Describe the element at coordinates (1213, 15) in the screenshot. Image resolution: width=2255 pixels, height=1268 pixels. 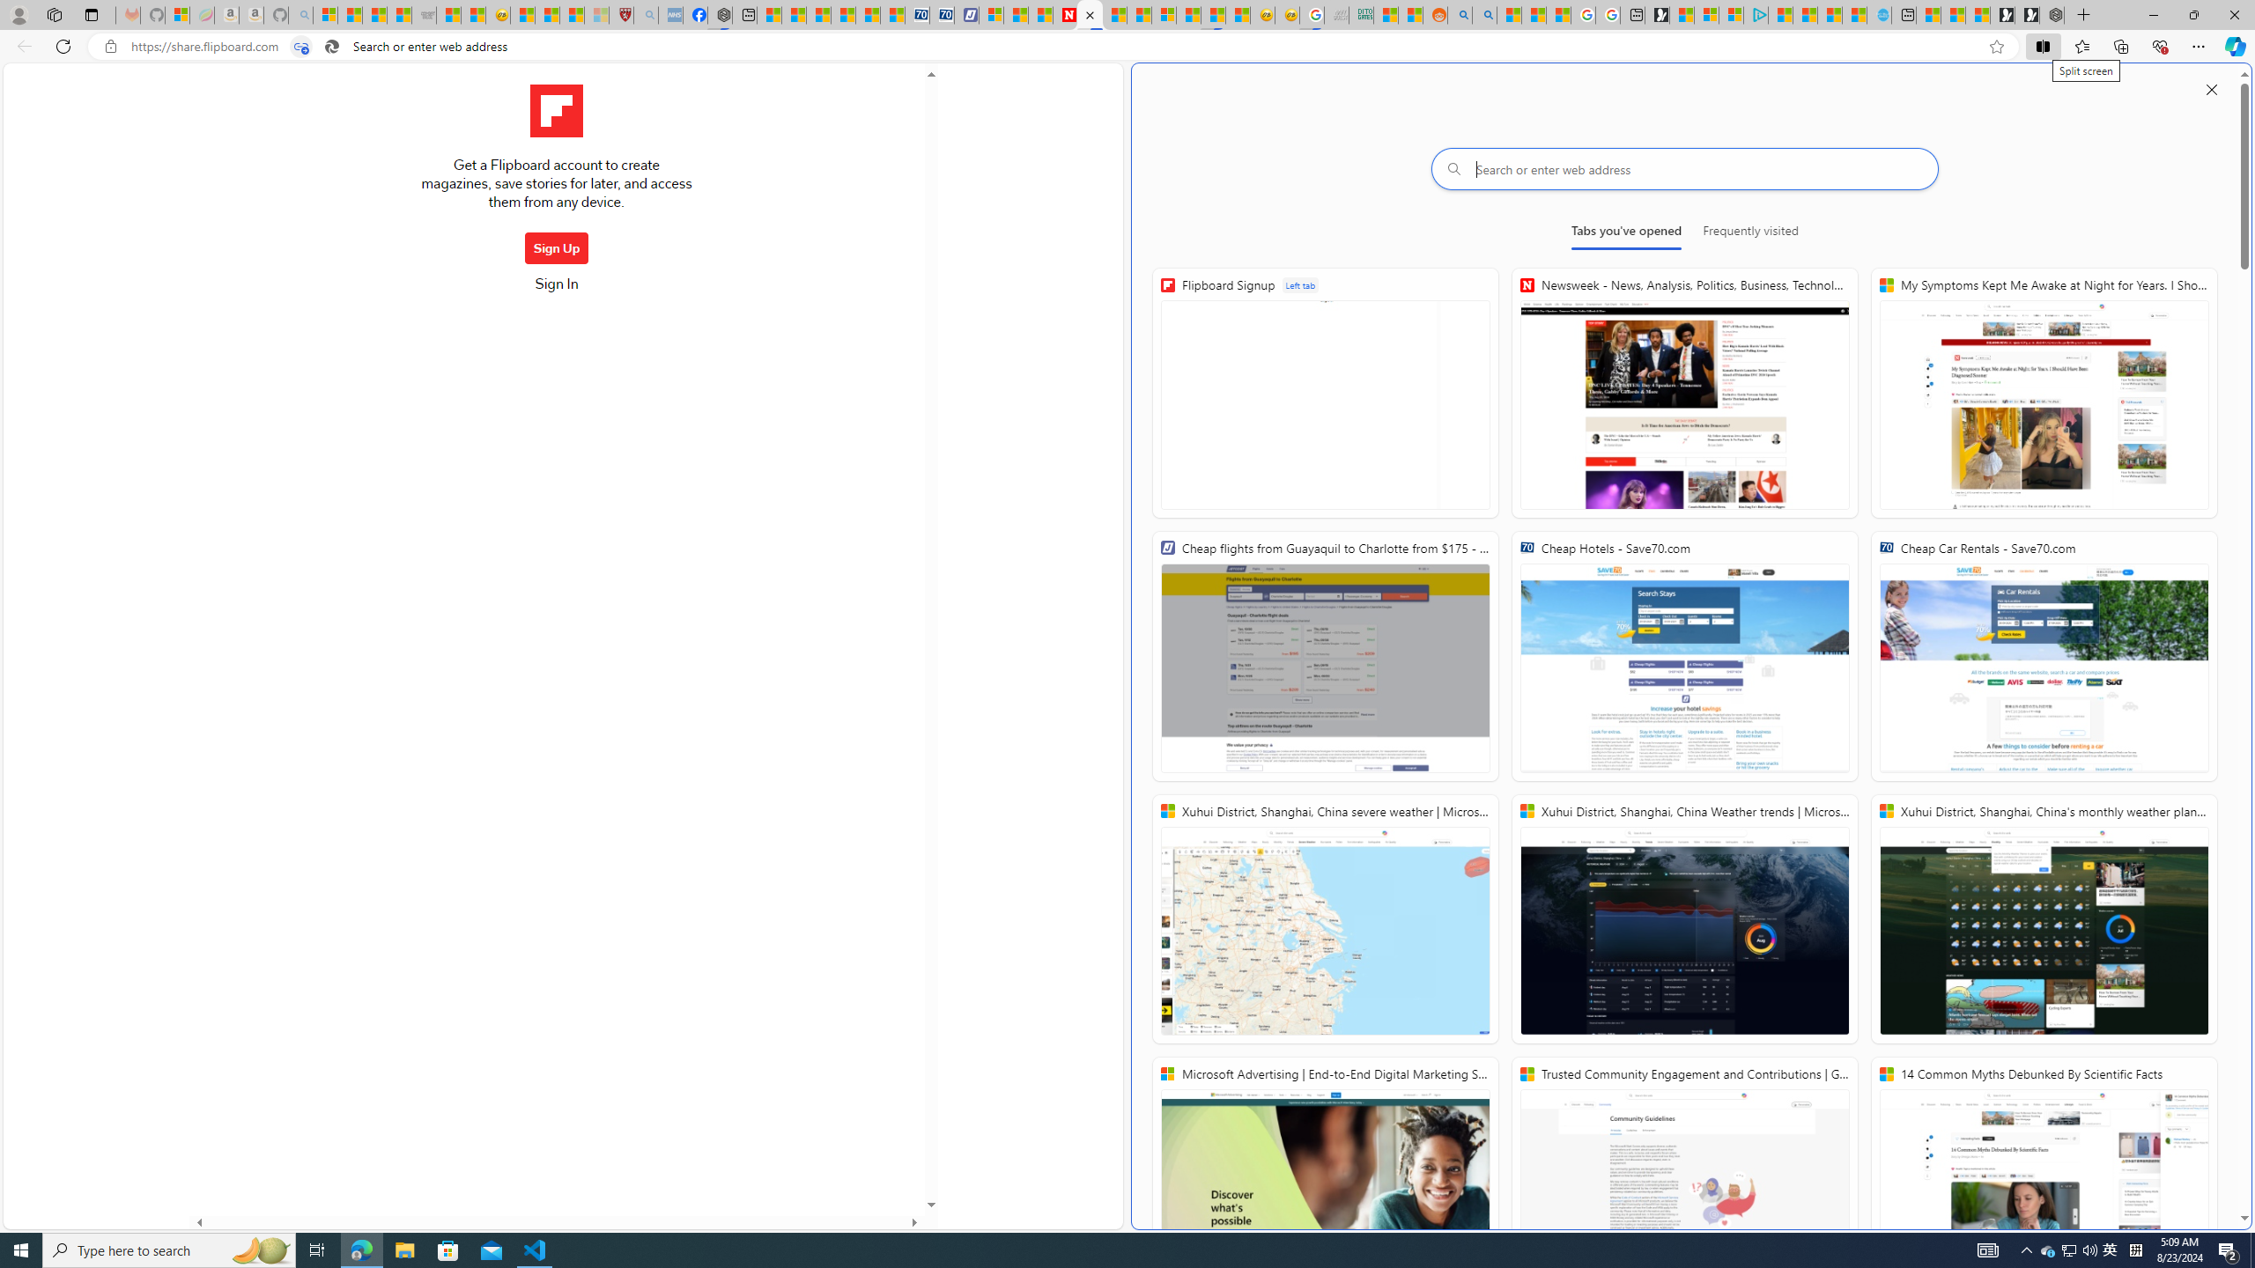
I see `MSN` at that location.